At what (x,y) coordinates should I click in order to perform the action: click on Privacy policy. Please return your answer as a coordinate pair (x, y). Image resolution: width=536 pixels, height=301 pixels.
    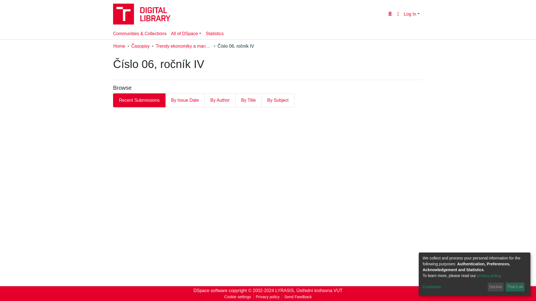
    Looking at the image, I should click on (267, 297).